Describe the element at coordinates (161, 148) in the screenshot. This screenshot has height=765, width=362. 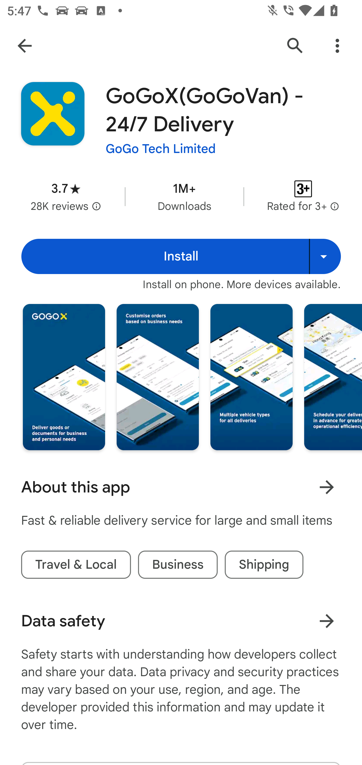
I see `GoGo Tech Limited` at that location.